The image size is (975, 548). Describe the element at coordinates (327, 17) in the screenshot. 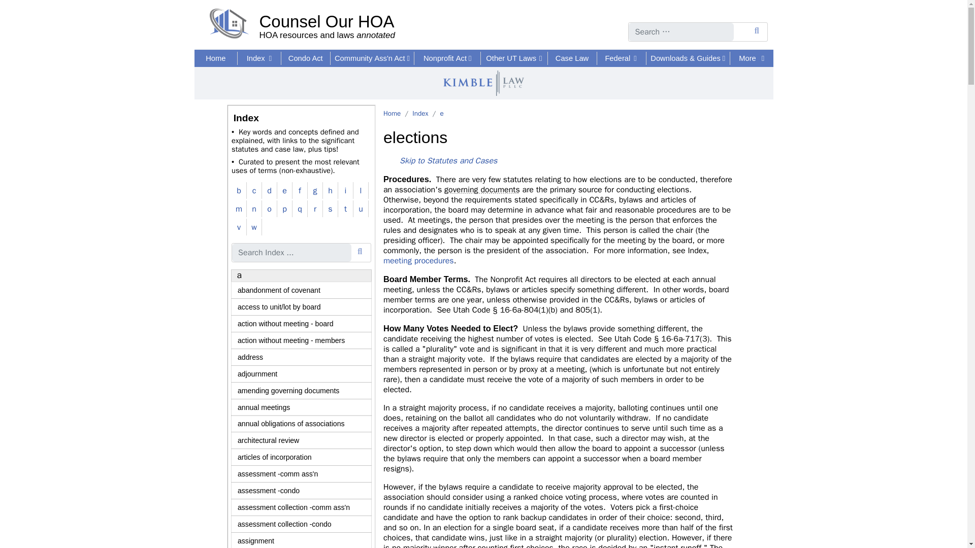

I see `kimble-law.com` at that location.